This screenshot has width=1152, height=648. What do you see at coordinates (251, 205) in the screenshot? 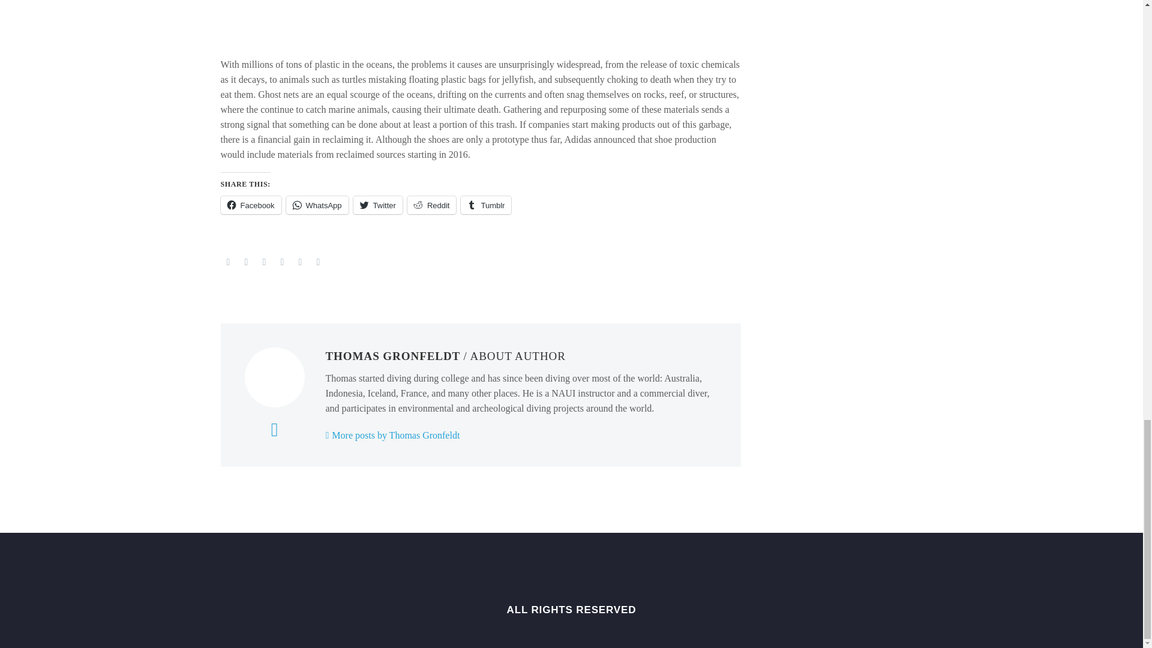
I see `Click to share on Facebook` at bounding box center [251, 205].